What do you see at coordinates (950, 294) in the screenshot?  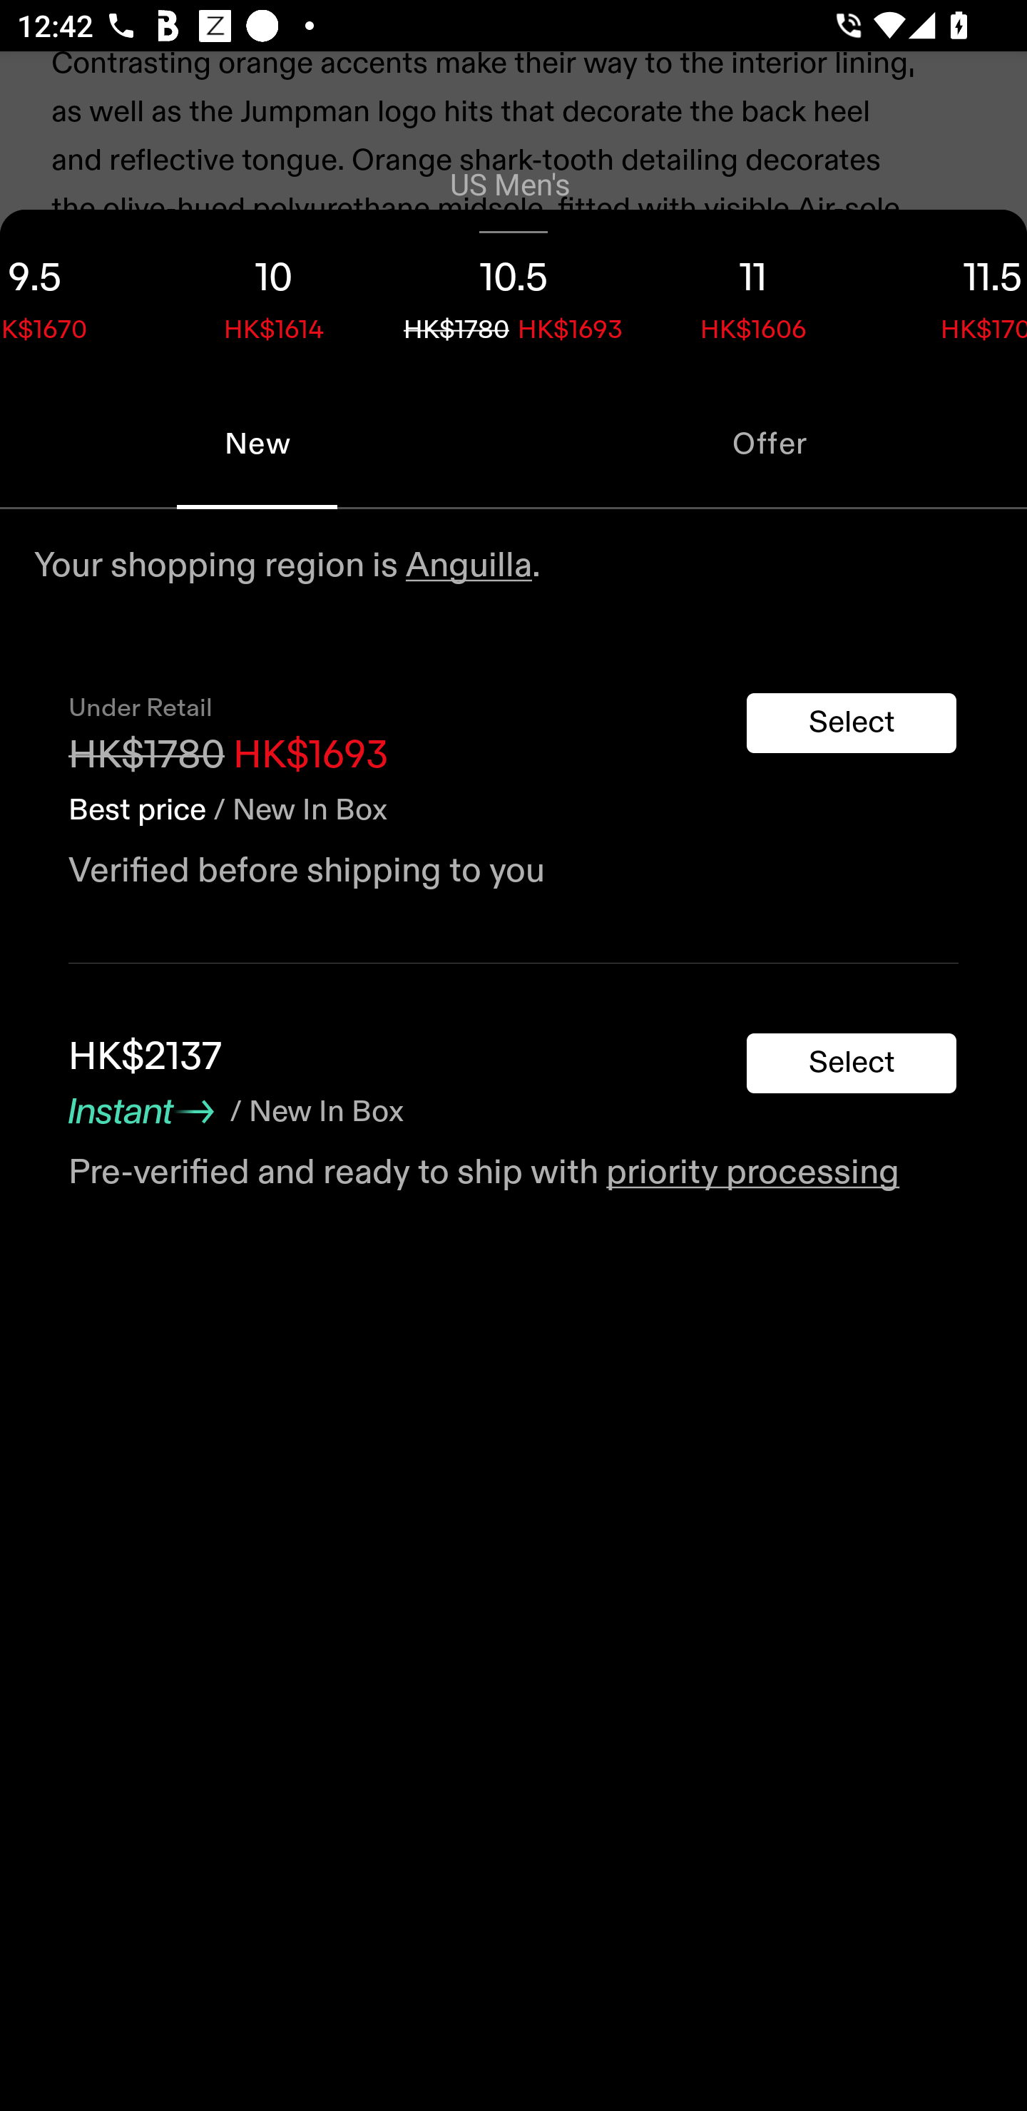 I see `11.5 HK$1709` at bounding box center [950, 294].